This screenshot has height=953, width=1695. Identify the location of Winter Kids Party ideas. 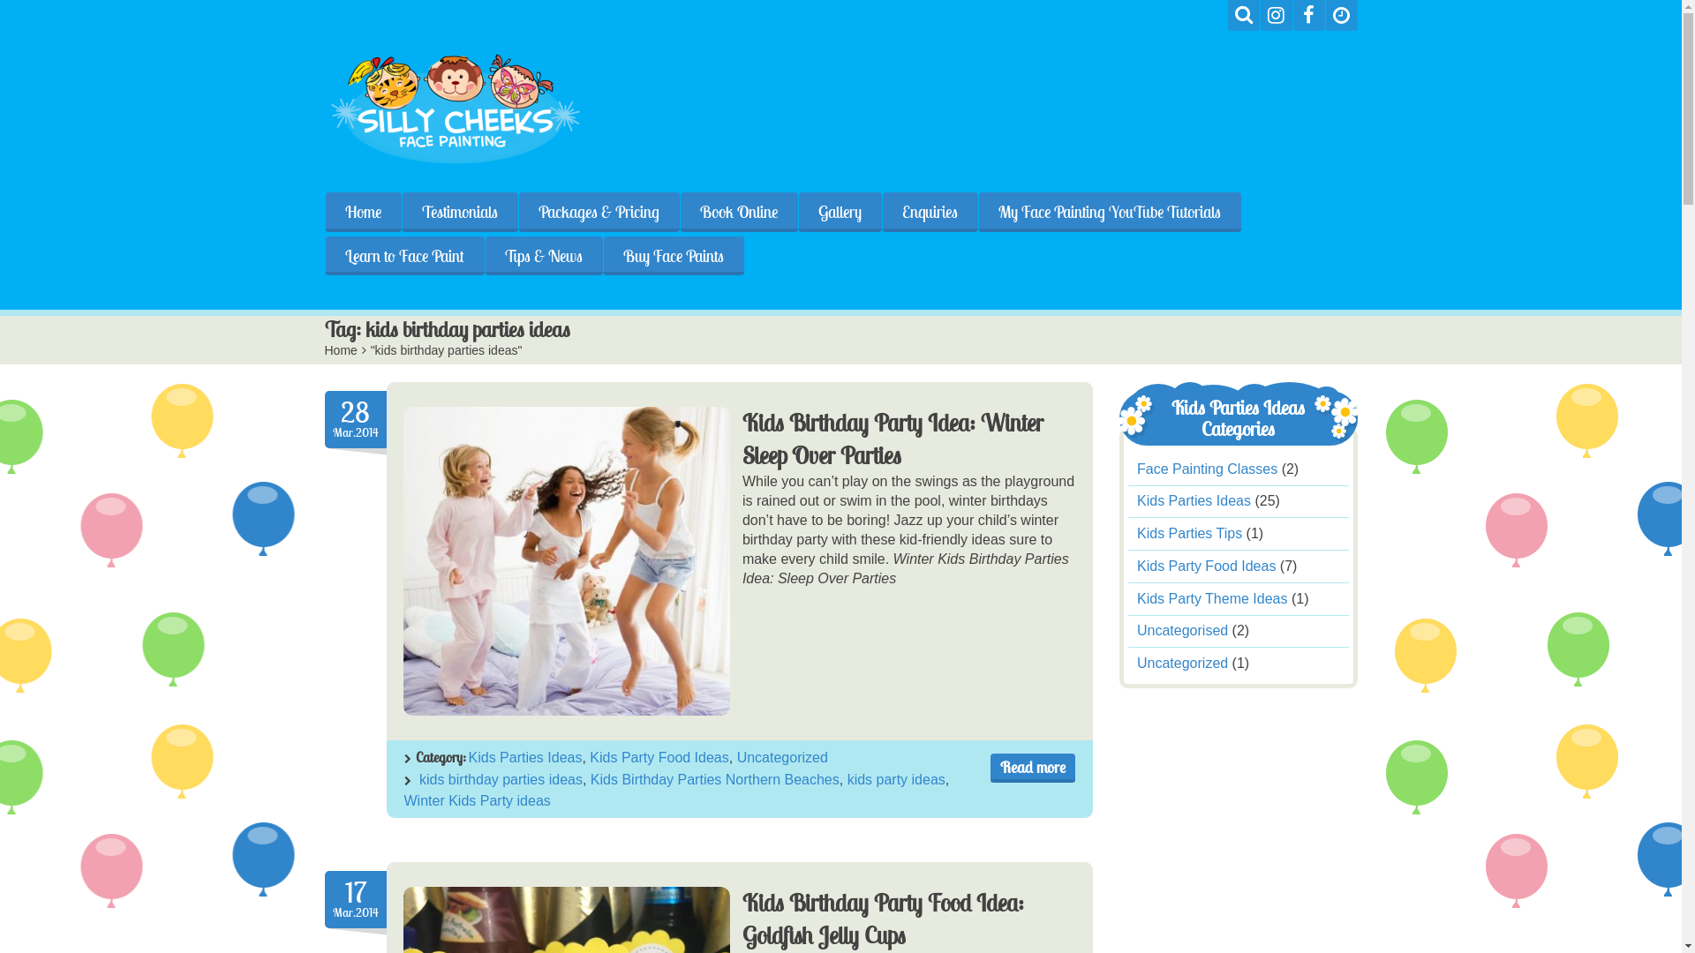
(478, 801).